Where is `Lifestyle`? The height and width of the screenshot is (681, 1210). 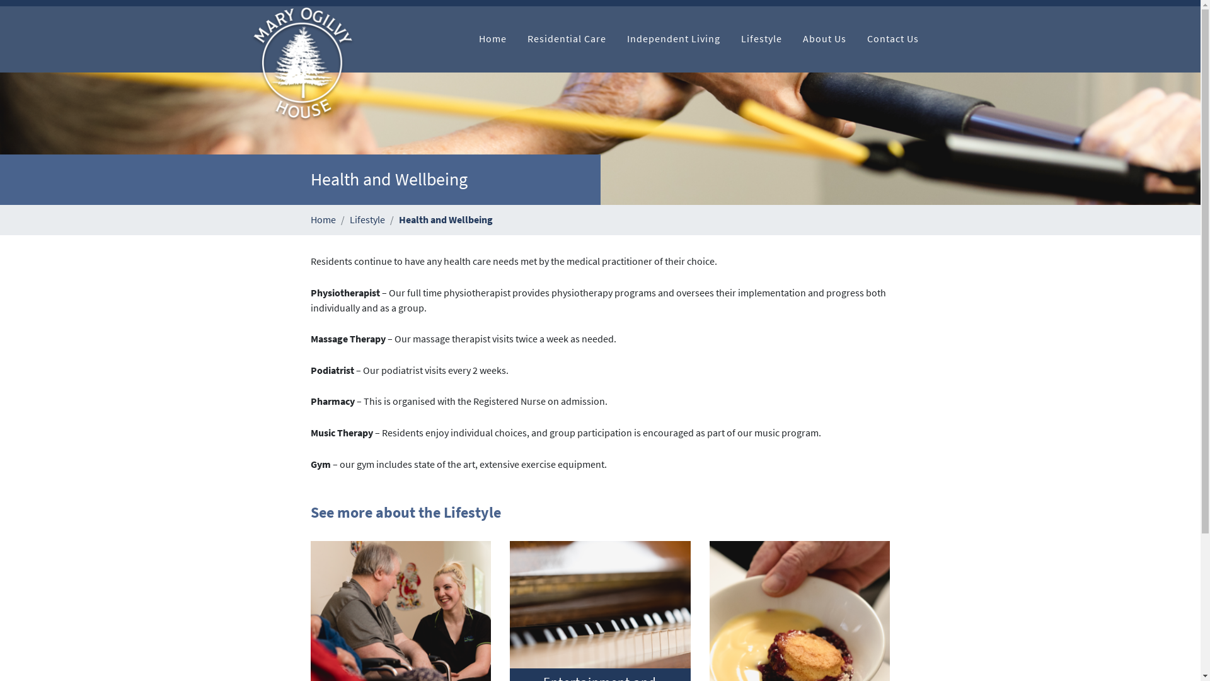 Lifestyle is located at coordinates (761, 39).